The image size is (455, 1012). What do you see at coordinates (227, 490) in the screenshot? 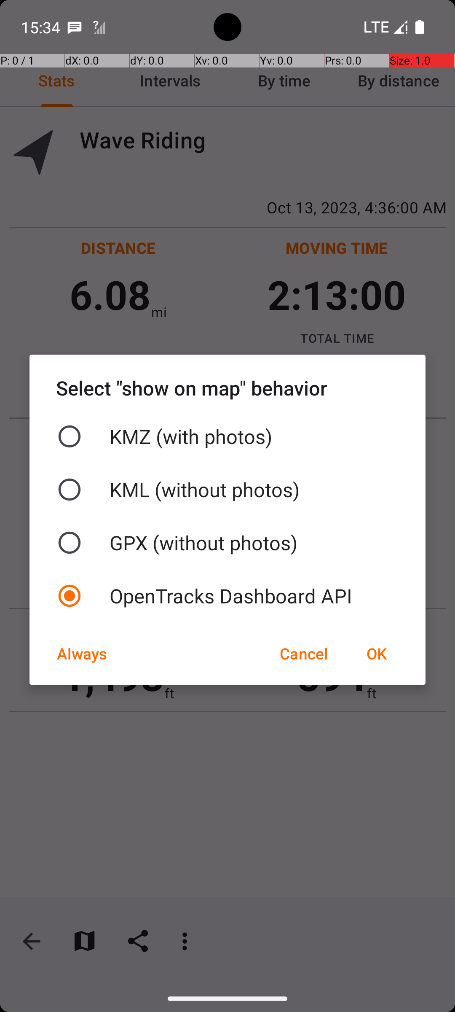
I see `KML (without photos)` at bounding box center [227, 490].